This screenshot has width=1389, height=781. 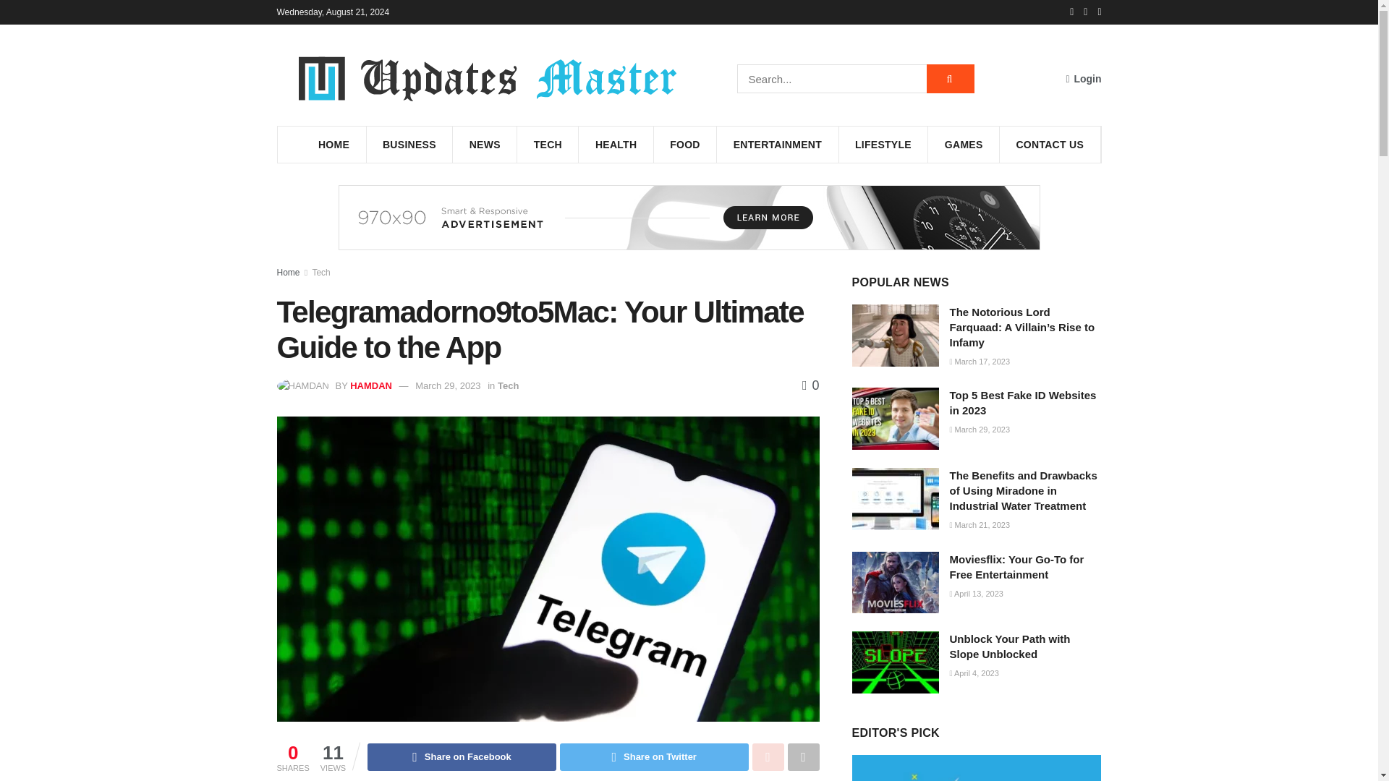 I want to click on Login, so click(x=1083, y=78).